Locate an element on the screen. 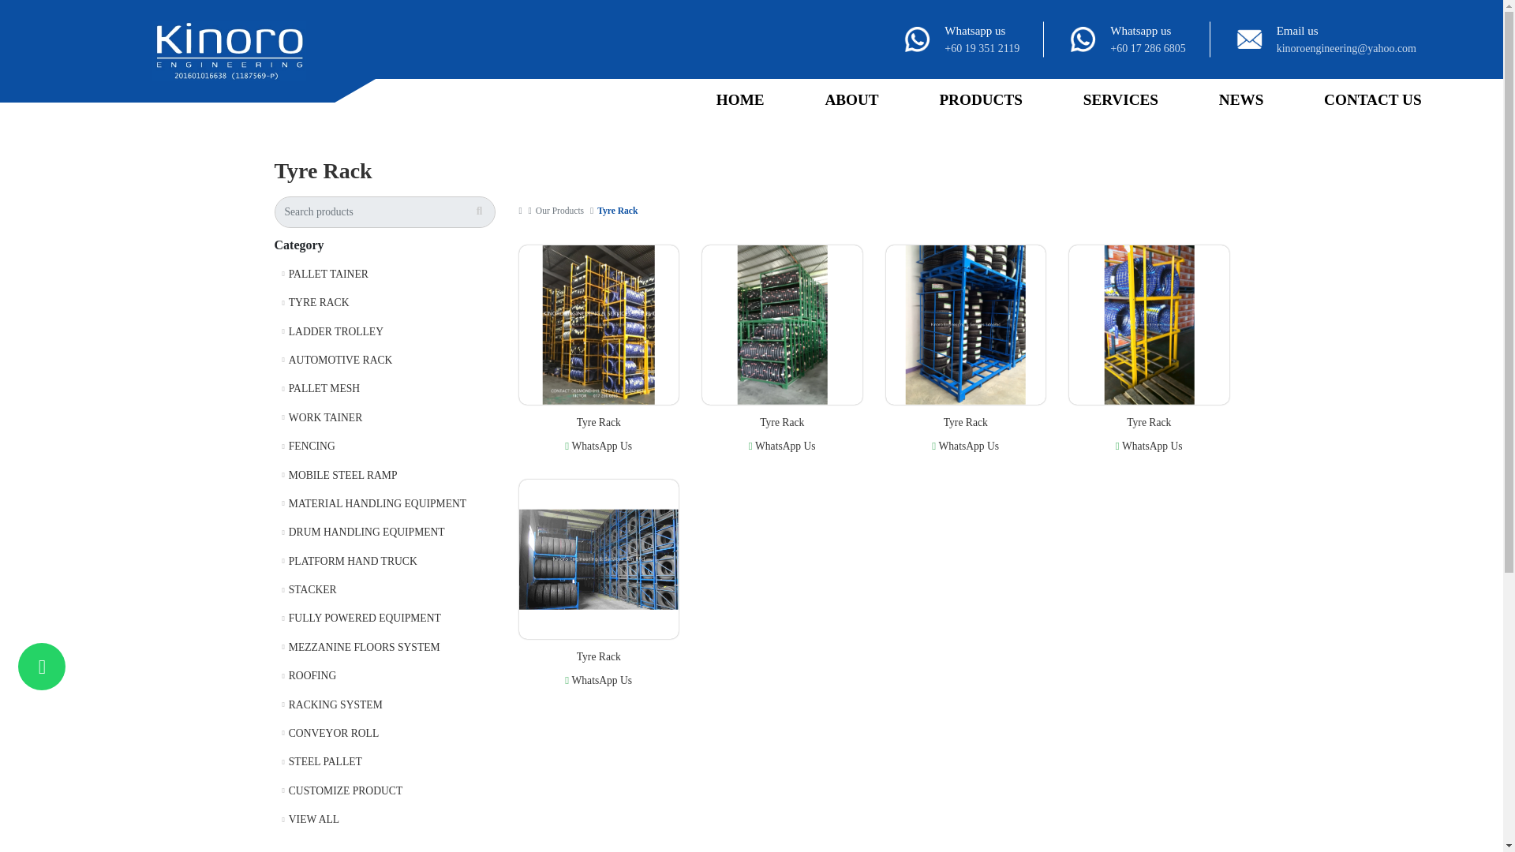 The width and height of the screenshot is (1515, 852). NEWS is located at coordinates (1240, 99).